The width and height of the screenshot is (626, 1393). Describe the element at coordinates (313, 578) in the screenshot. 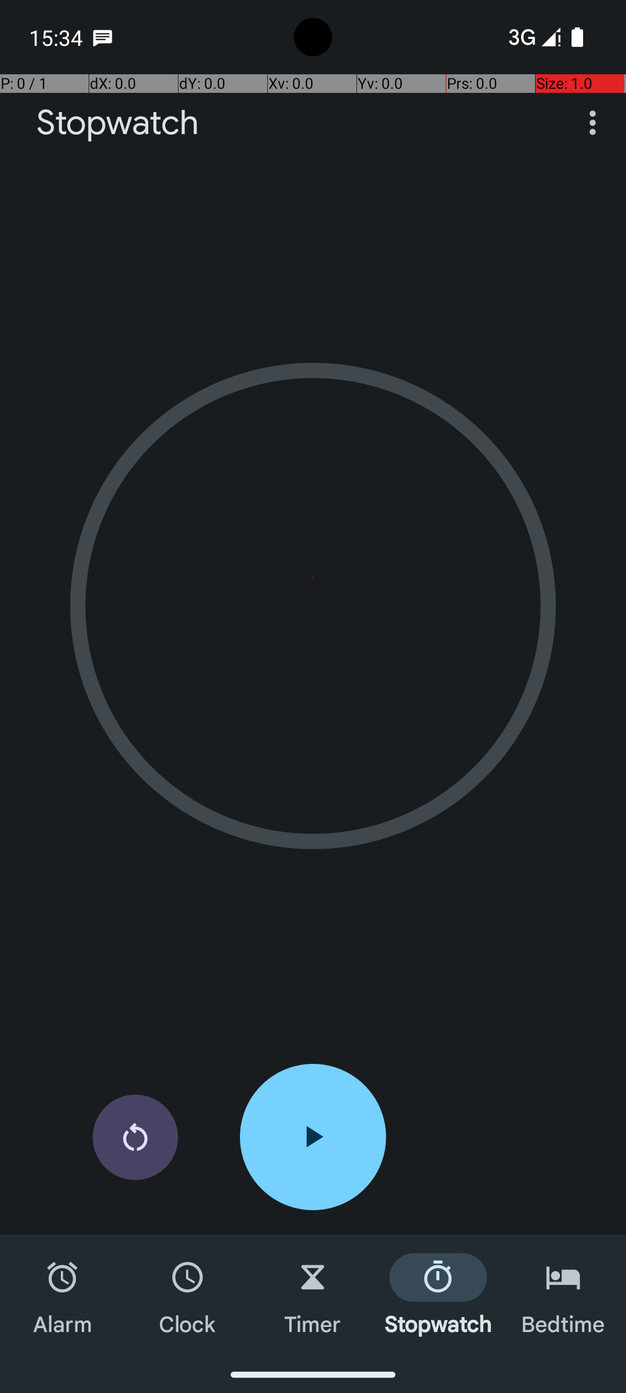

I see `05` at that location.